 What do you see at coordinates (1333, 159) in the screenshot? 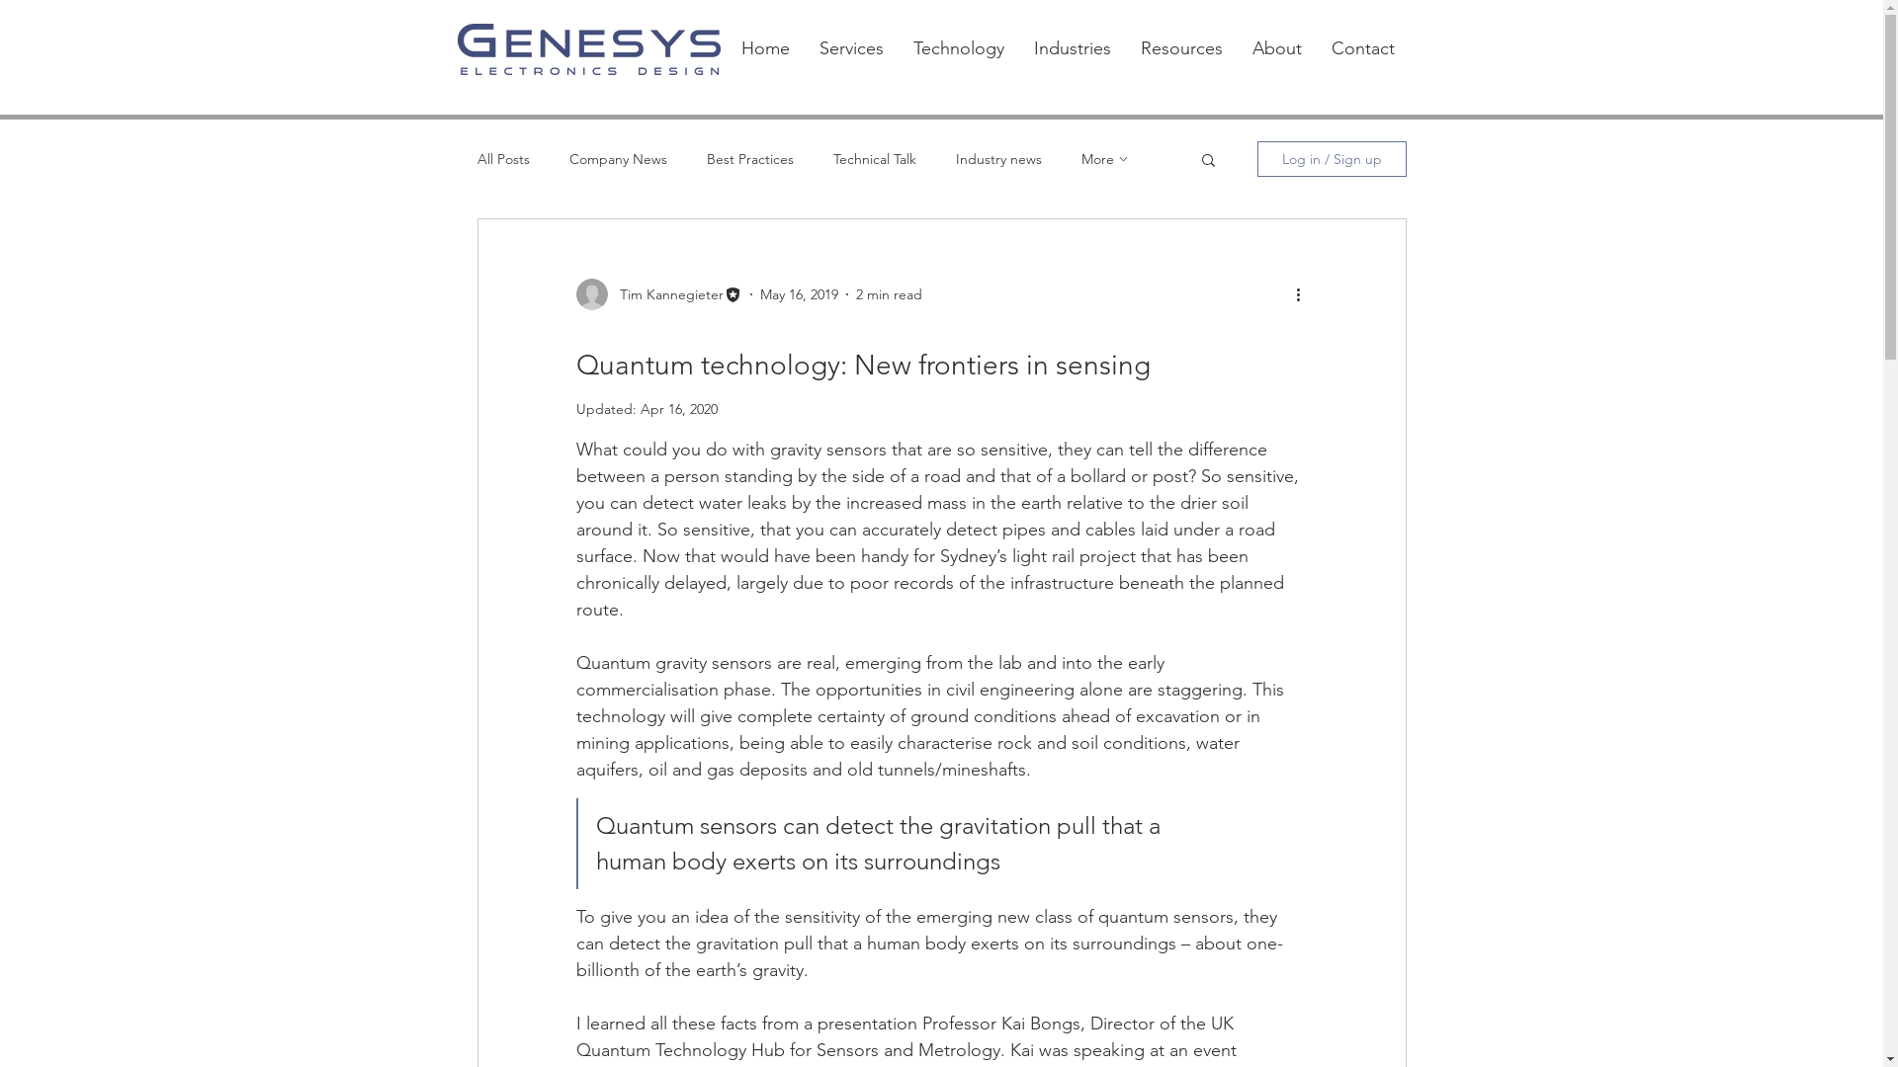
I see `Log in / Sign up` at bounding box center [1333, 159].